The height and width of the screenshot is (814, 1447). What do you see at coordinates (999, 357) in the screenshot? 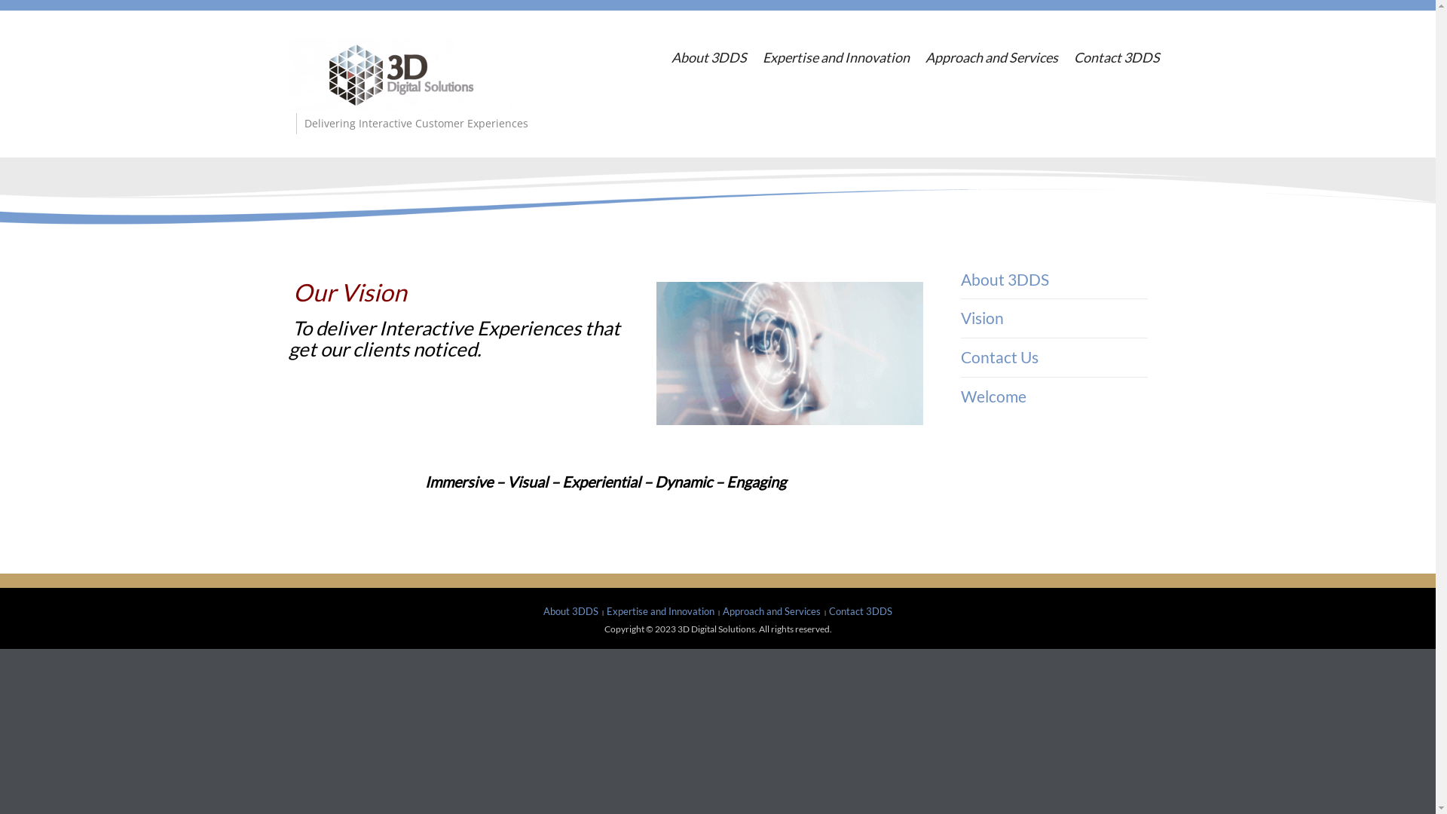
I see `Contact Us` at bounding box center [999, 357].